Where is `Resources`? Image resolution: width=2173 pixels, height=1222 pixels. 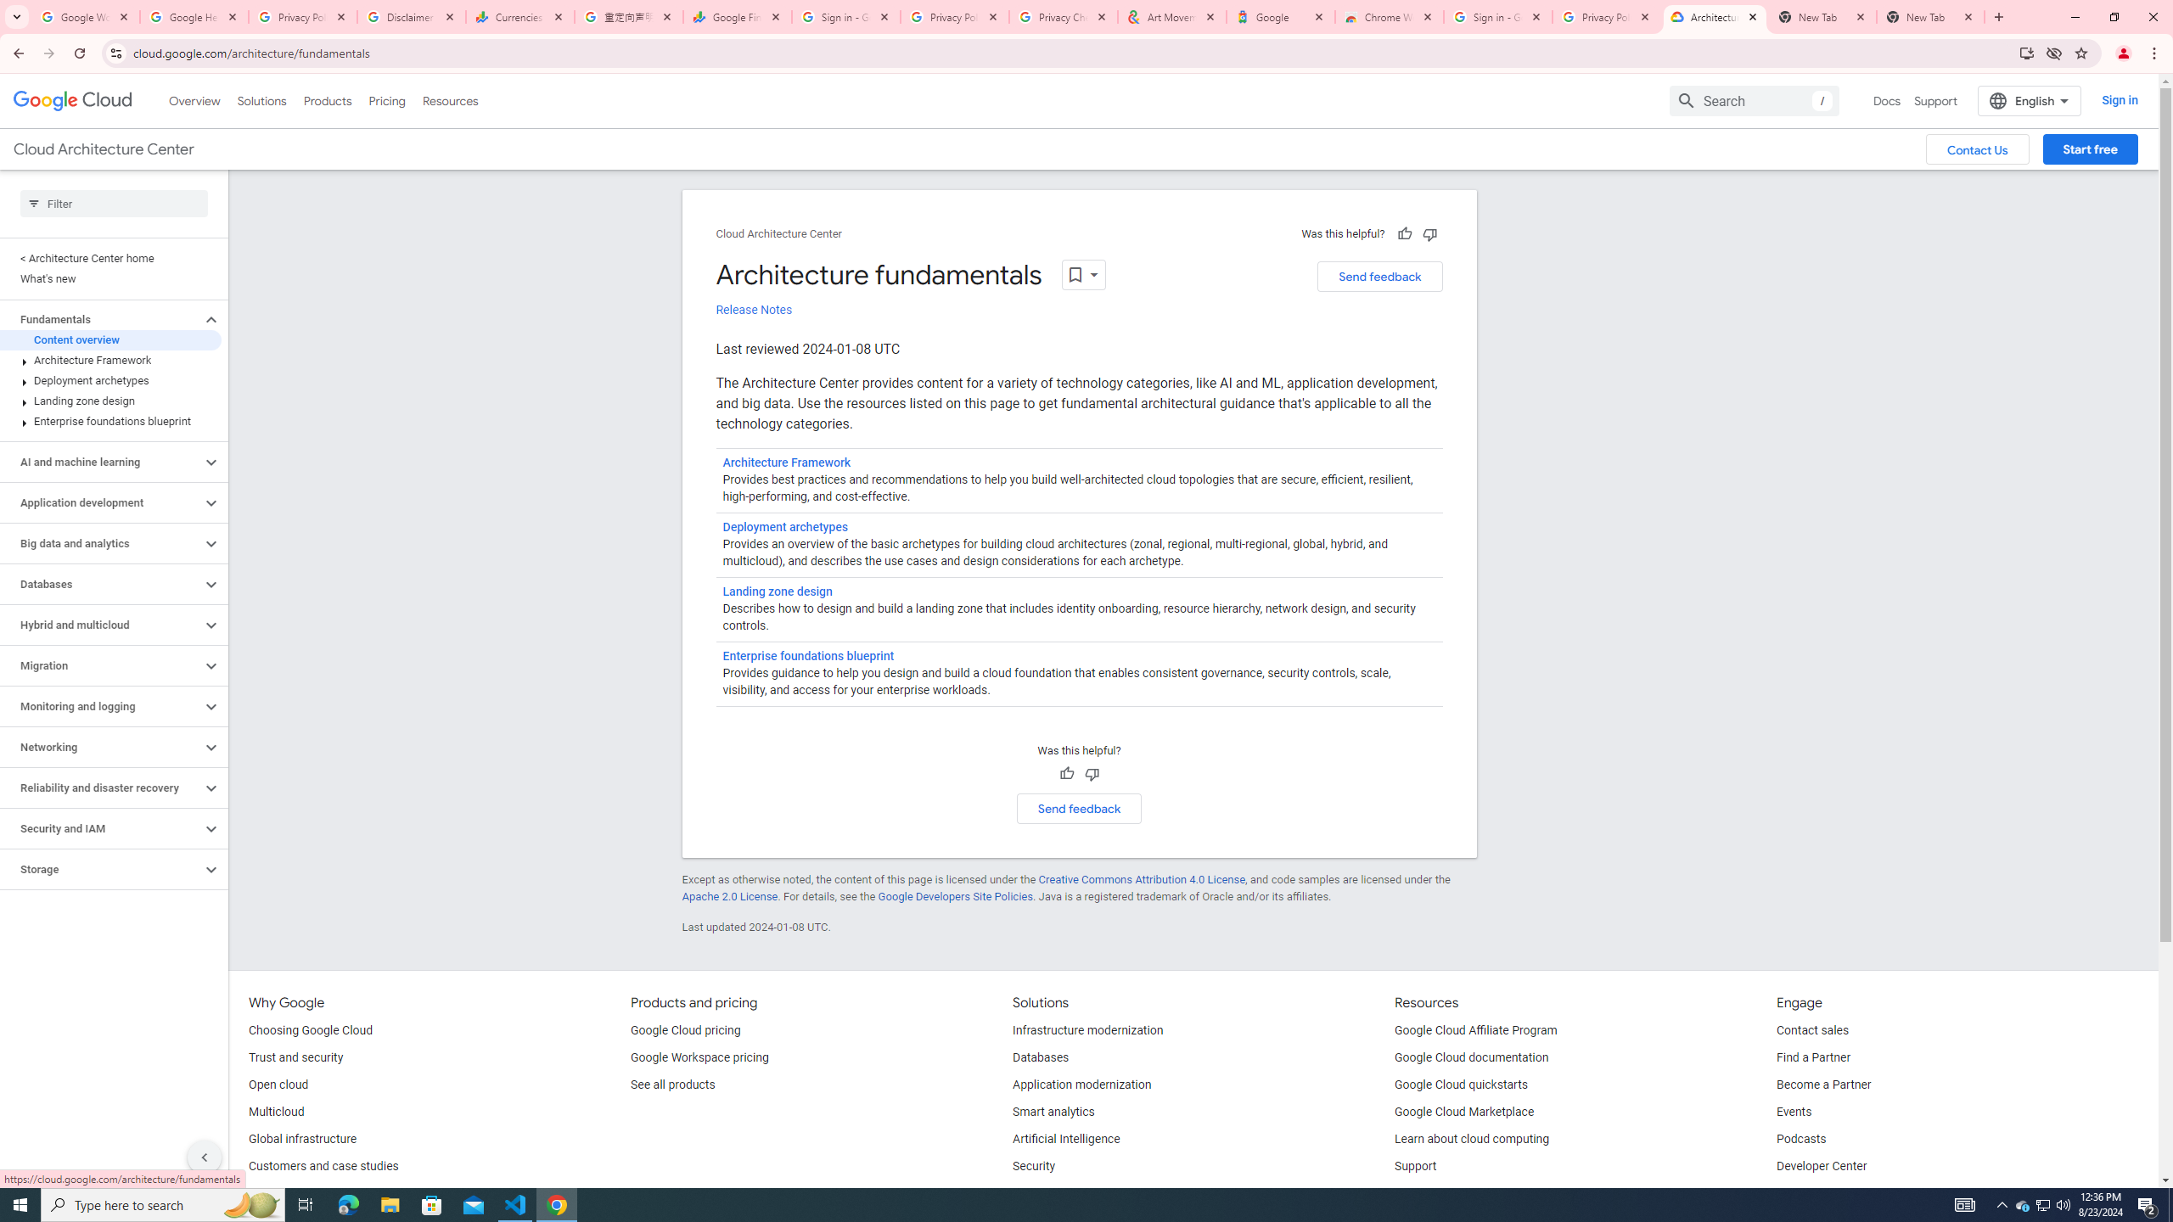 Resources is located at coordinates (450, 100).